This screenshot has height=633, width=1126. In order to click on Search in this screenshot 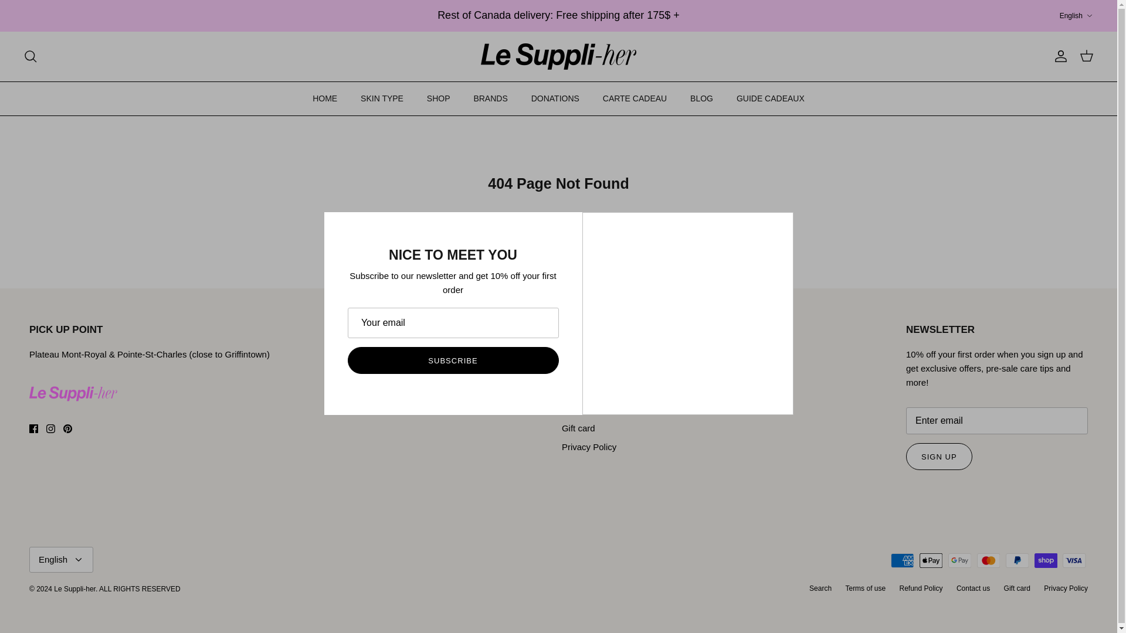, I will do `click(931, 560)`.